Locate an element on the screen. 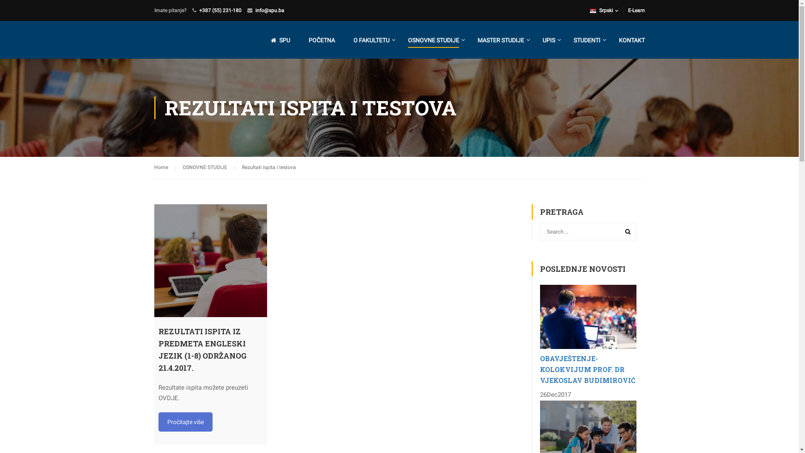 The height and width of the screenshot is (453, 805). info@spu.ba is located at coordinates (269, 10).